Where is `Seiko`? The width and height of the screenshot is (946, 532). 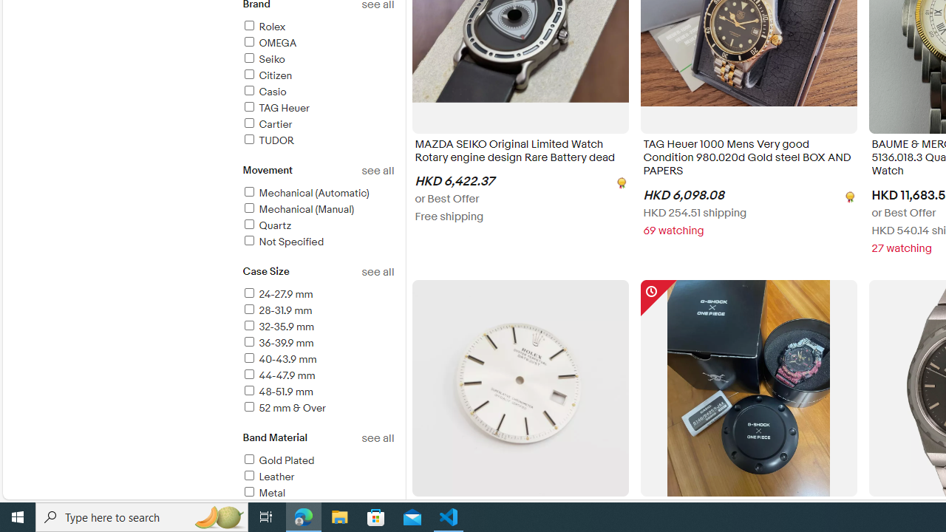 Seiko is located at coordinates (318, 60).